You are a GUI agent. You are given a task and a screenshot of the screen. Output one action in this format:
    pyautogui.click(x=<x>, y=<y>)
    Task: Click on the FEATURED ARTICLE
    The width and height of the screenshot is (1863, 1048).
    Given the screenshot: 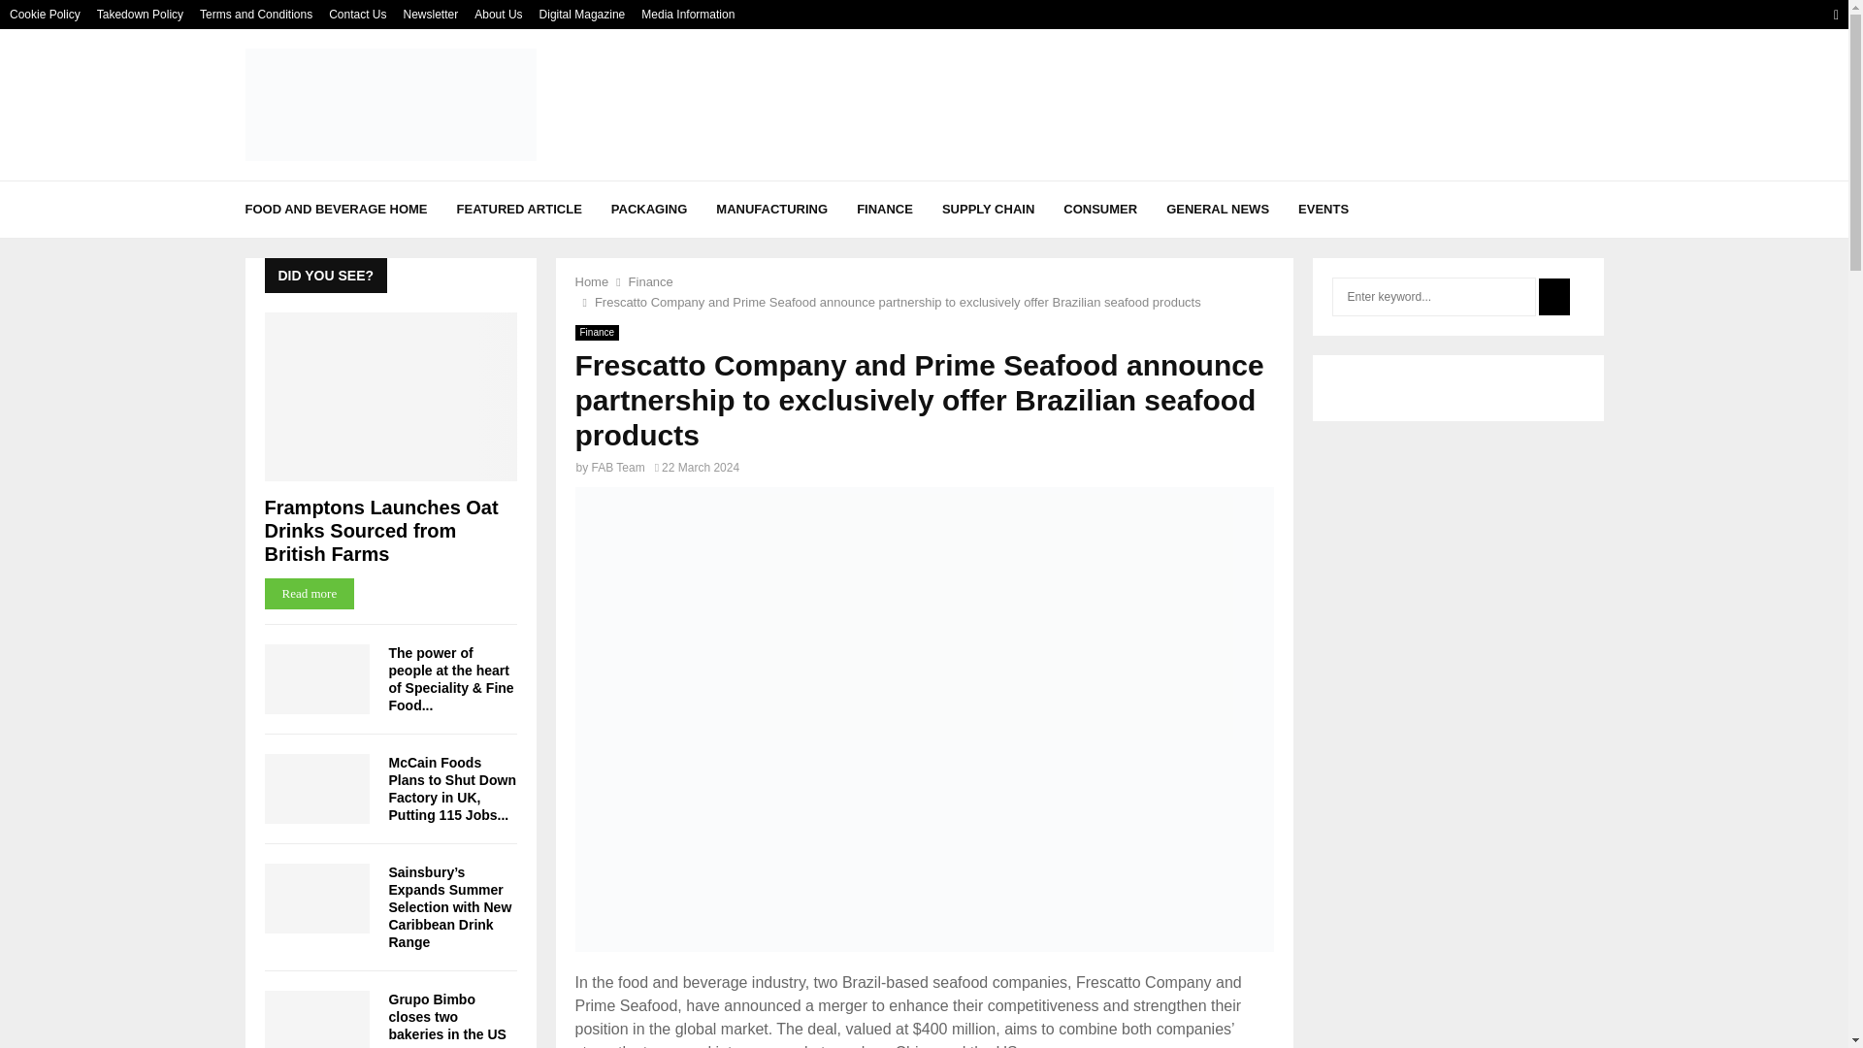 What is the action you would take?
    pyautogui.click(x=518, y=210)
    